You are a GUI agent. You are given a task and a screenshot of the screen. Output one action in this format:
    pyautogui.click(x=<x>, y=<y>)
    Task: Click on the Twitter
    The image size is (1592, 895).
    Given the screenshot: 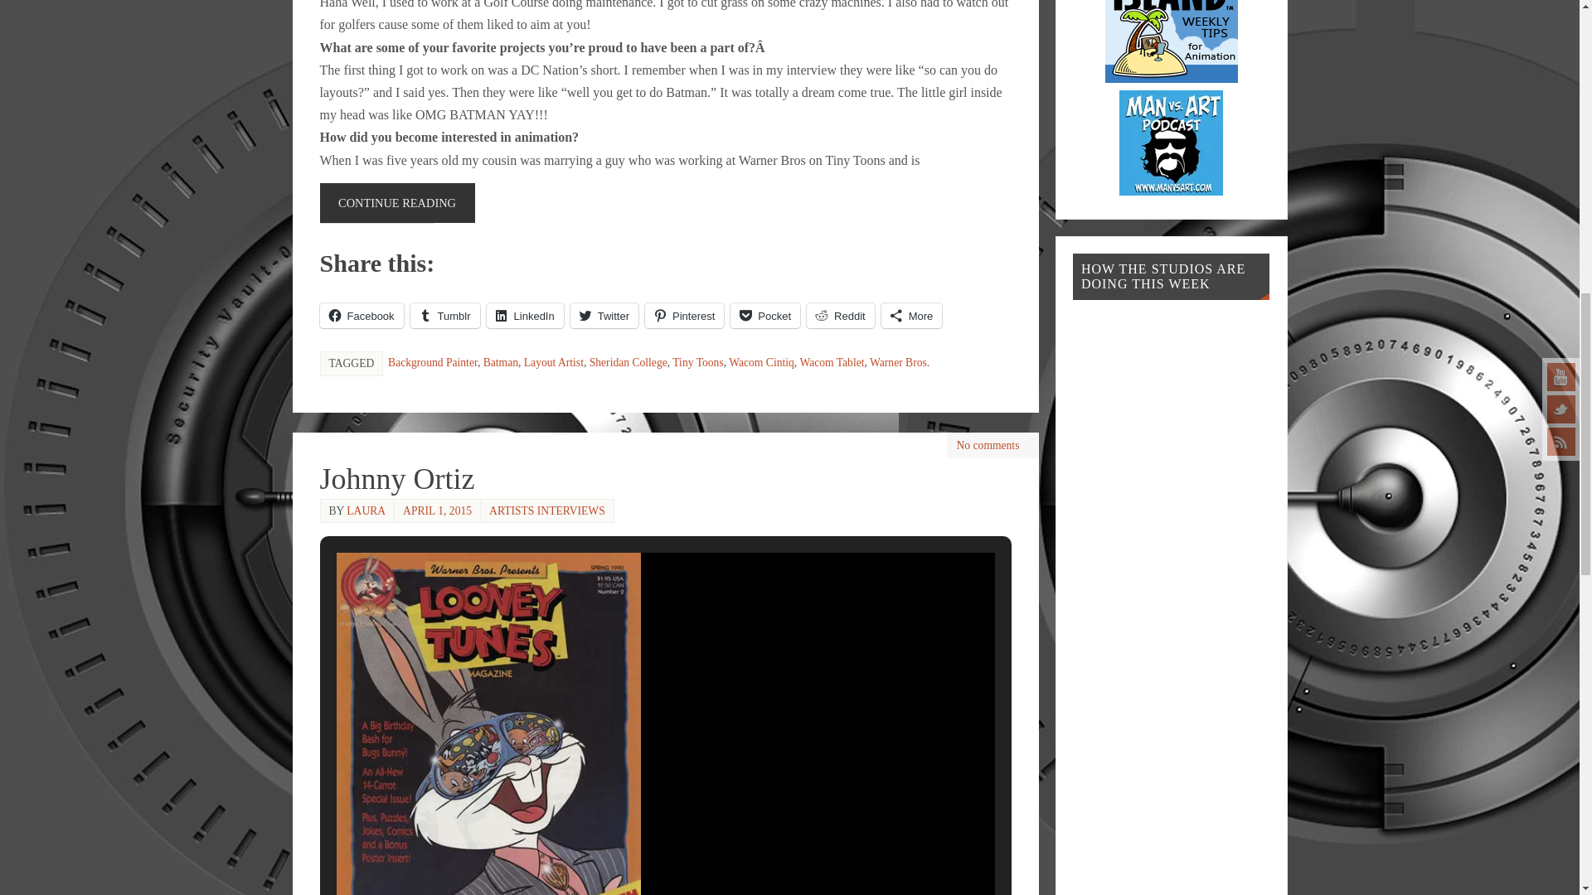 What is the action you would take?
    pyautogui.click(x=604, y=316)
    